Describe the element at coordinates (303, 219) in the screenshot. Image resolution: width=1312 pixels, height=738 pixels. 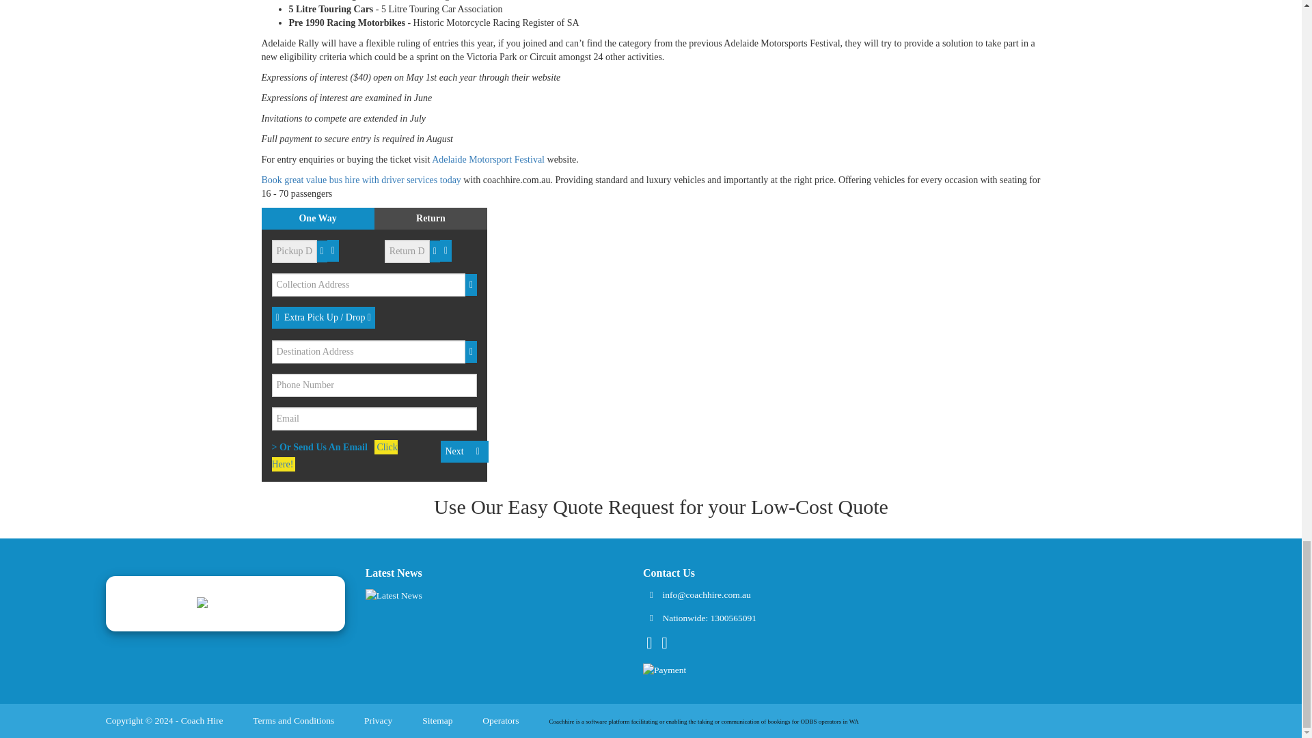
I see `1` at that location.